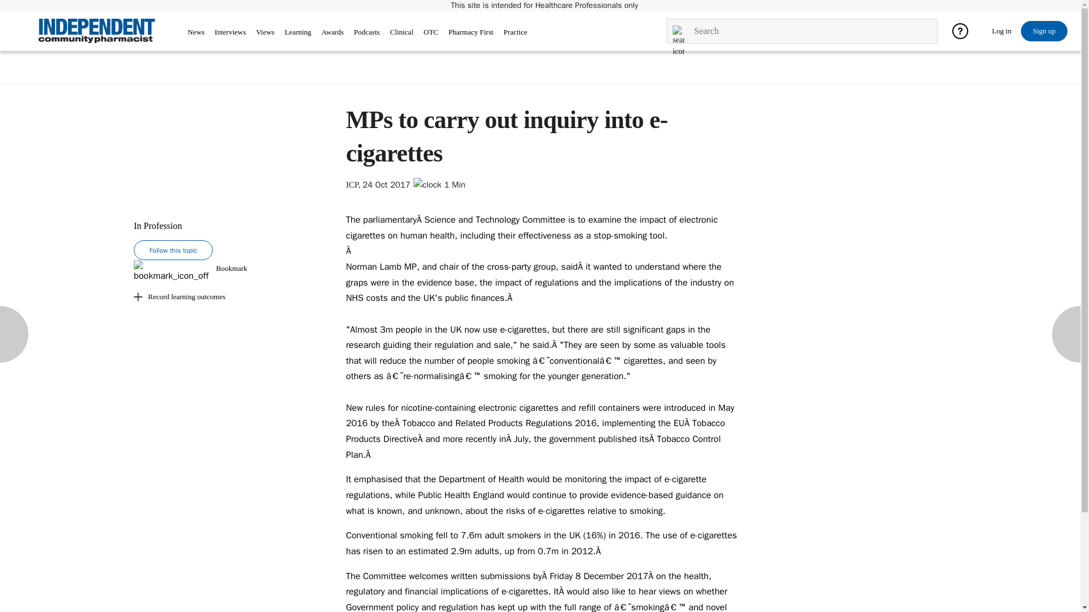  What do you see at coordinates (367, 33) in the screenshot?
I see `Podcasts` at bounding box center [367, 33].